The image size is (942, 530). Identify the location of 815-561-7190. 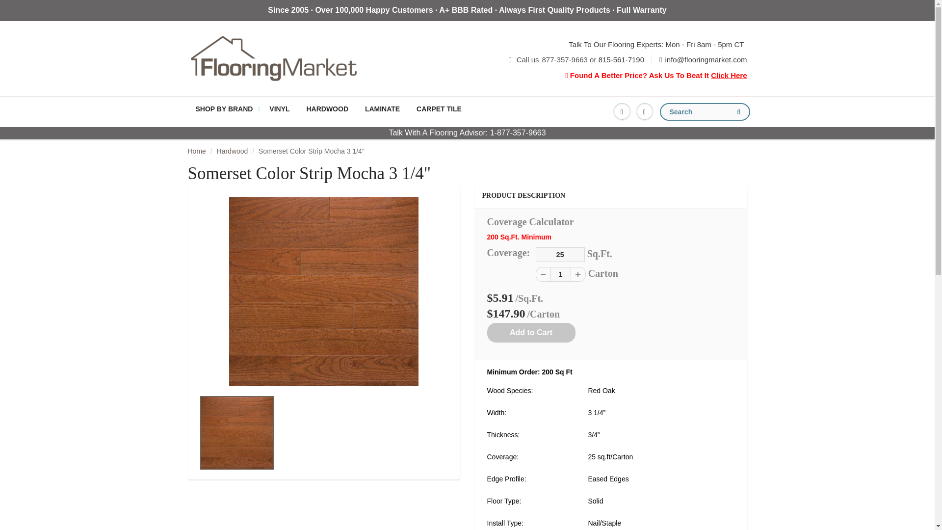
(621, 59).